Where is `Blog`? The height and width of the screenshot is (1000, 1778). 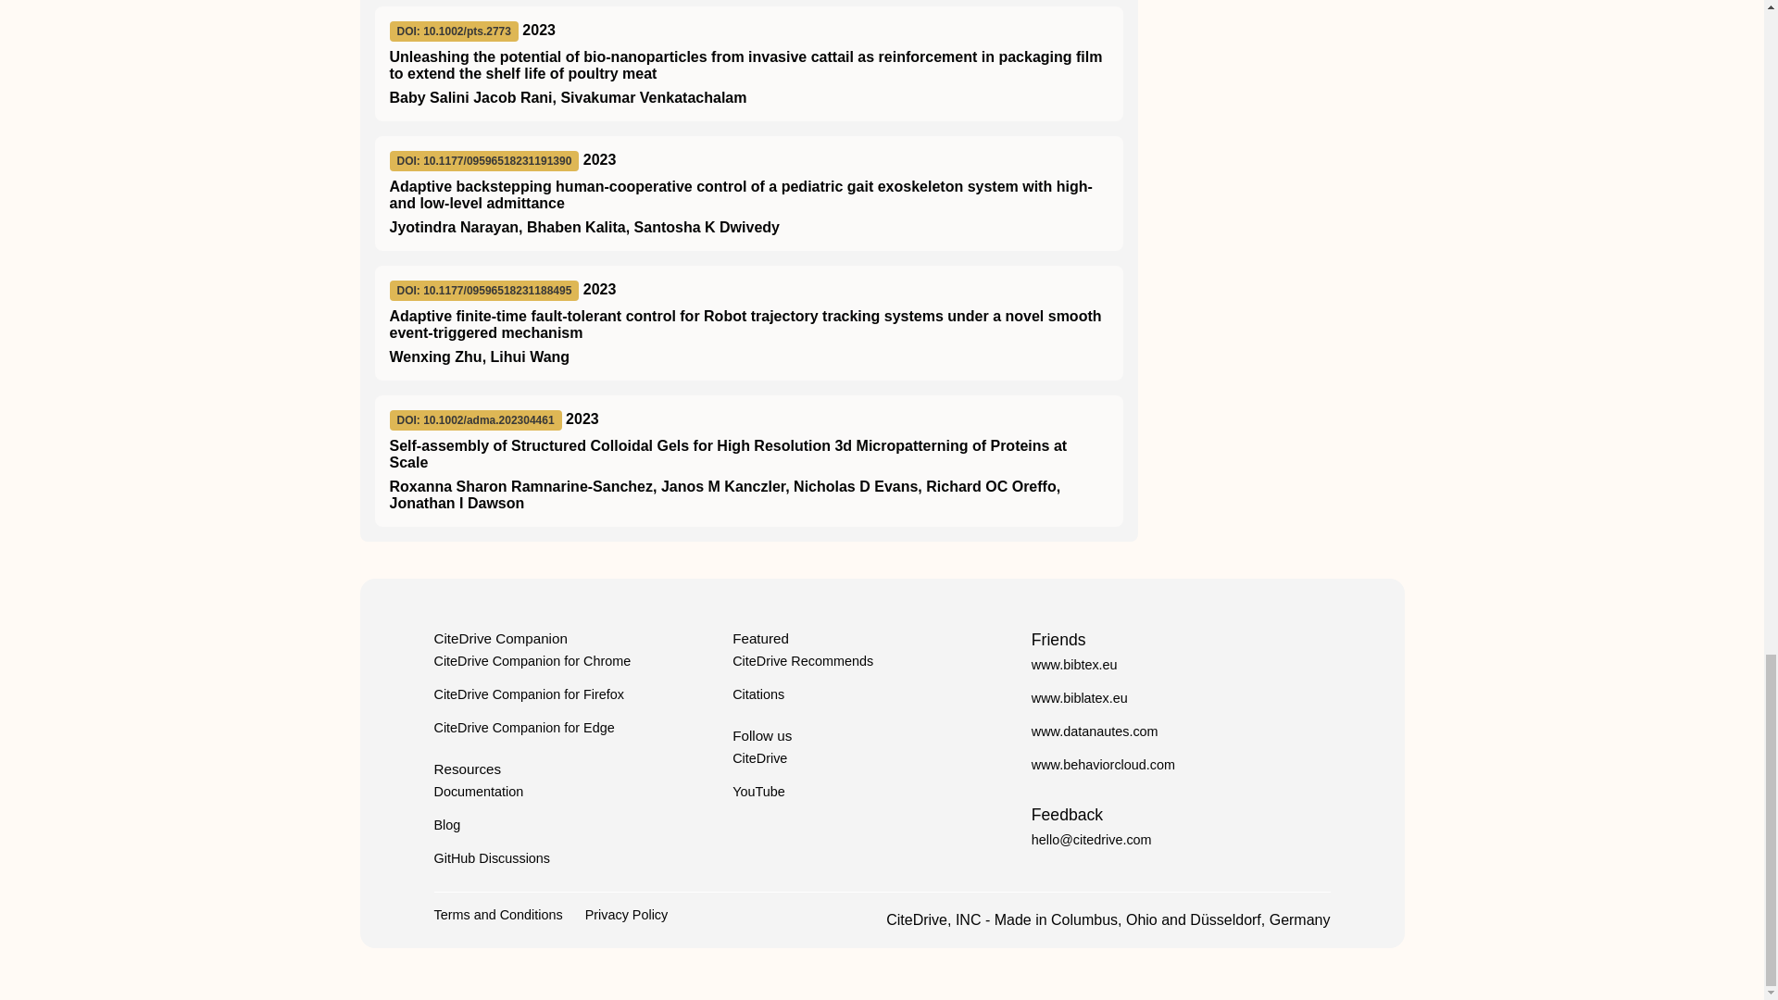 Blog is located at coordinates (446, 824).